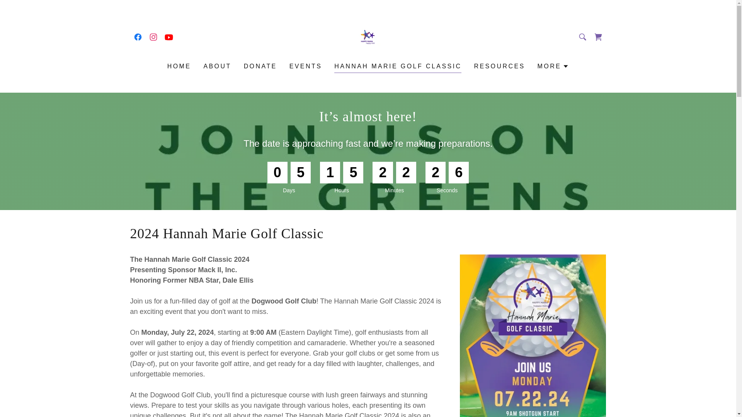 The width and height of the screenshot is (742, 417). Describe the element at coordinates (306, 66) in the screenshot. I see `EVENTS` at that location.